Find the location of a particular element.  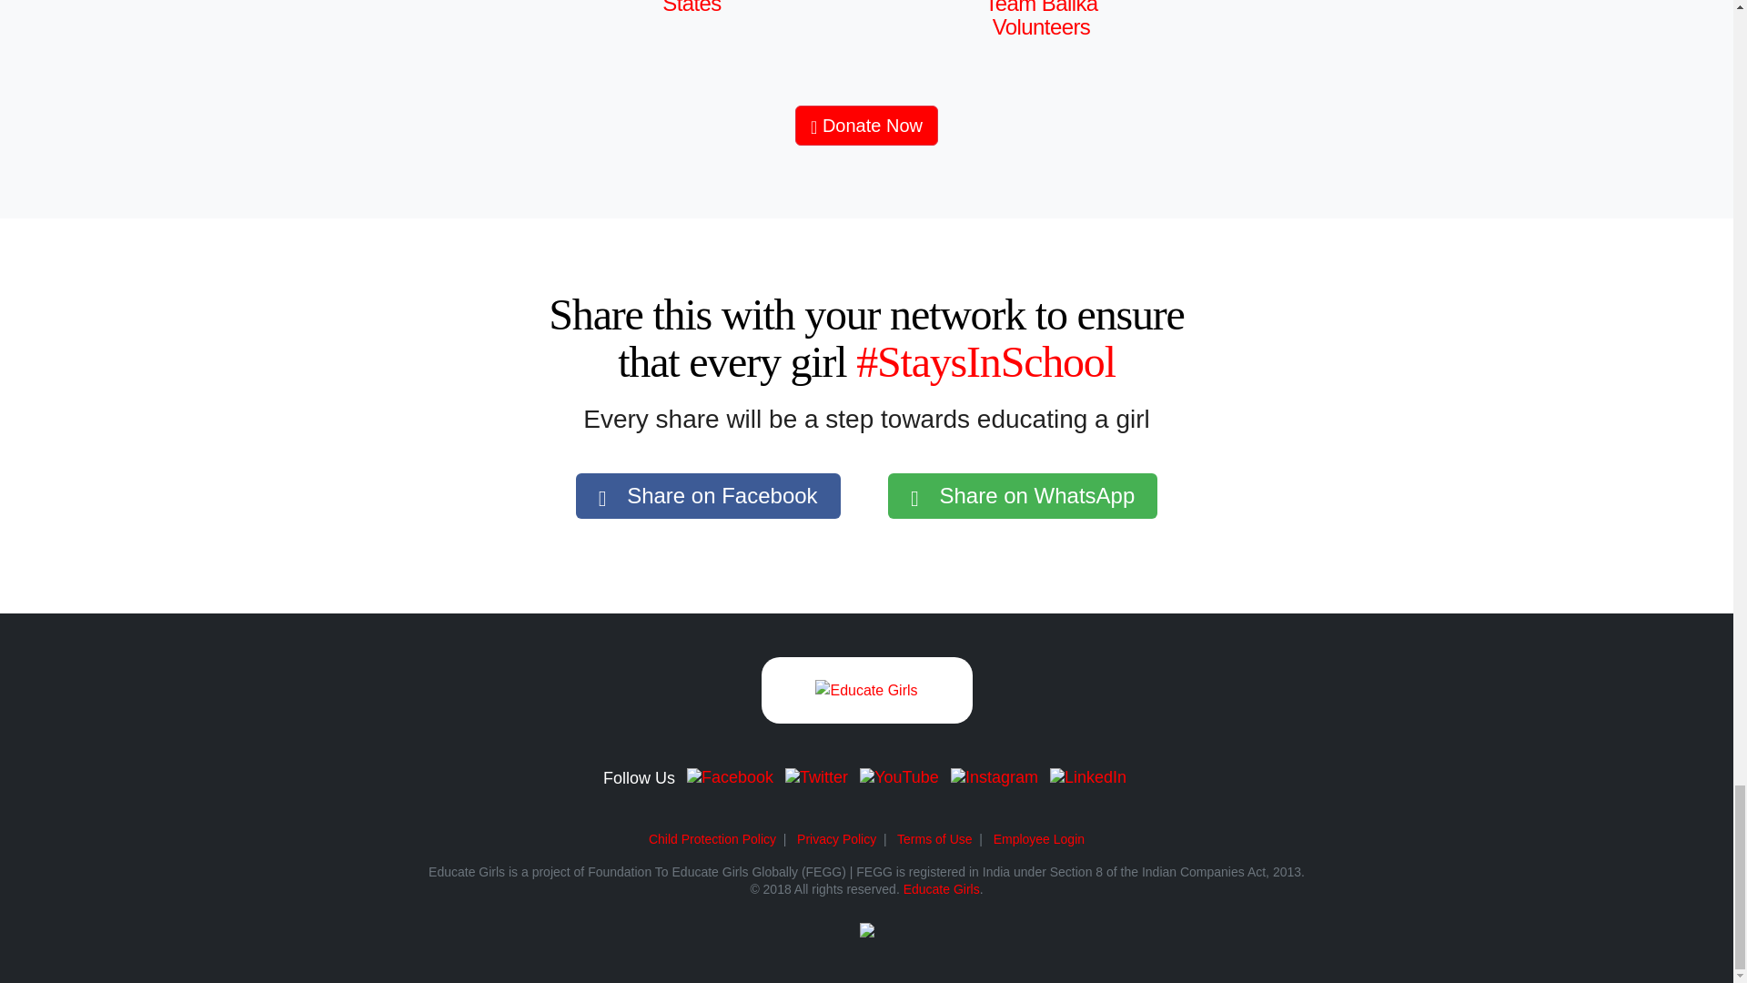

Share on WhatsApp is located at coordinates (1022, 495).